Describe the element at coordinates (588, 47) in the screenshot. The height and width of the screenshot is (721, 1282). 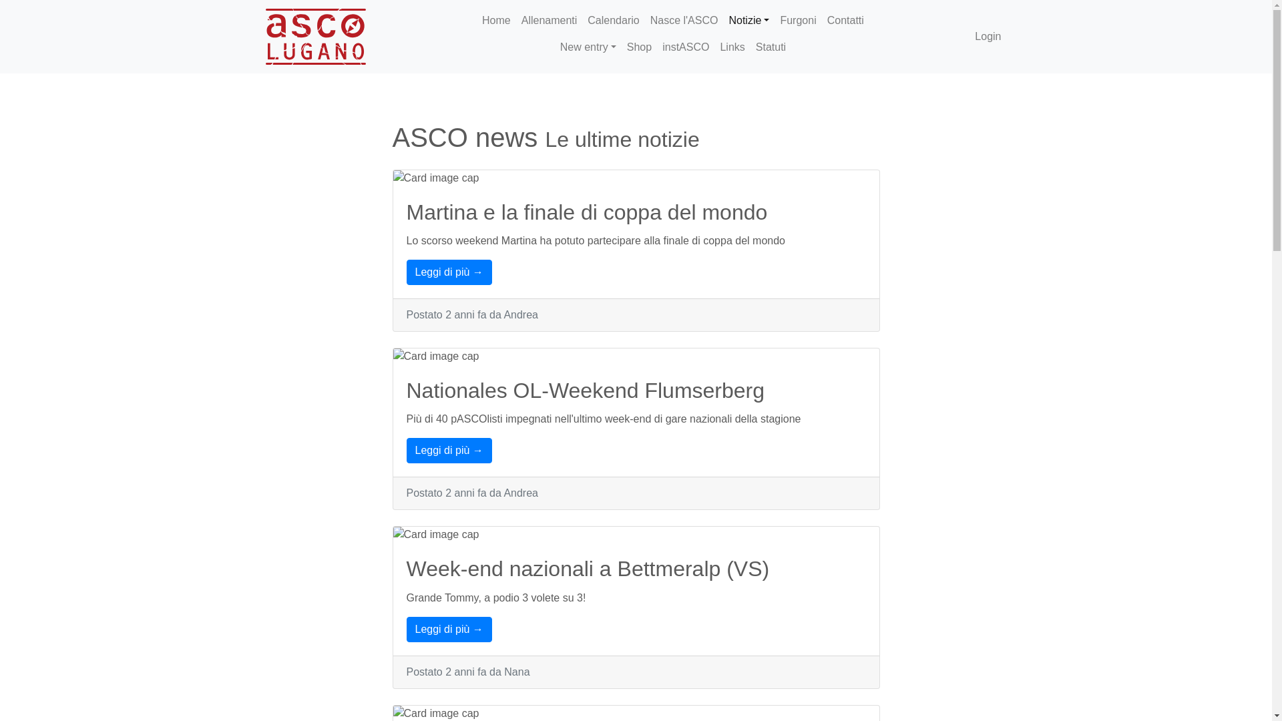
I see `New entry` at that location.